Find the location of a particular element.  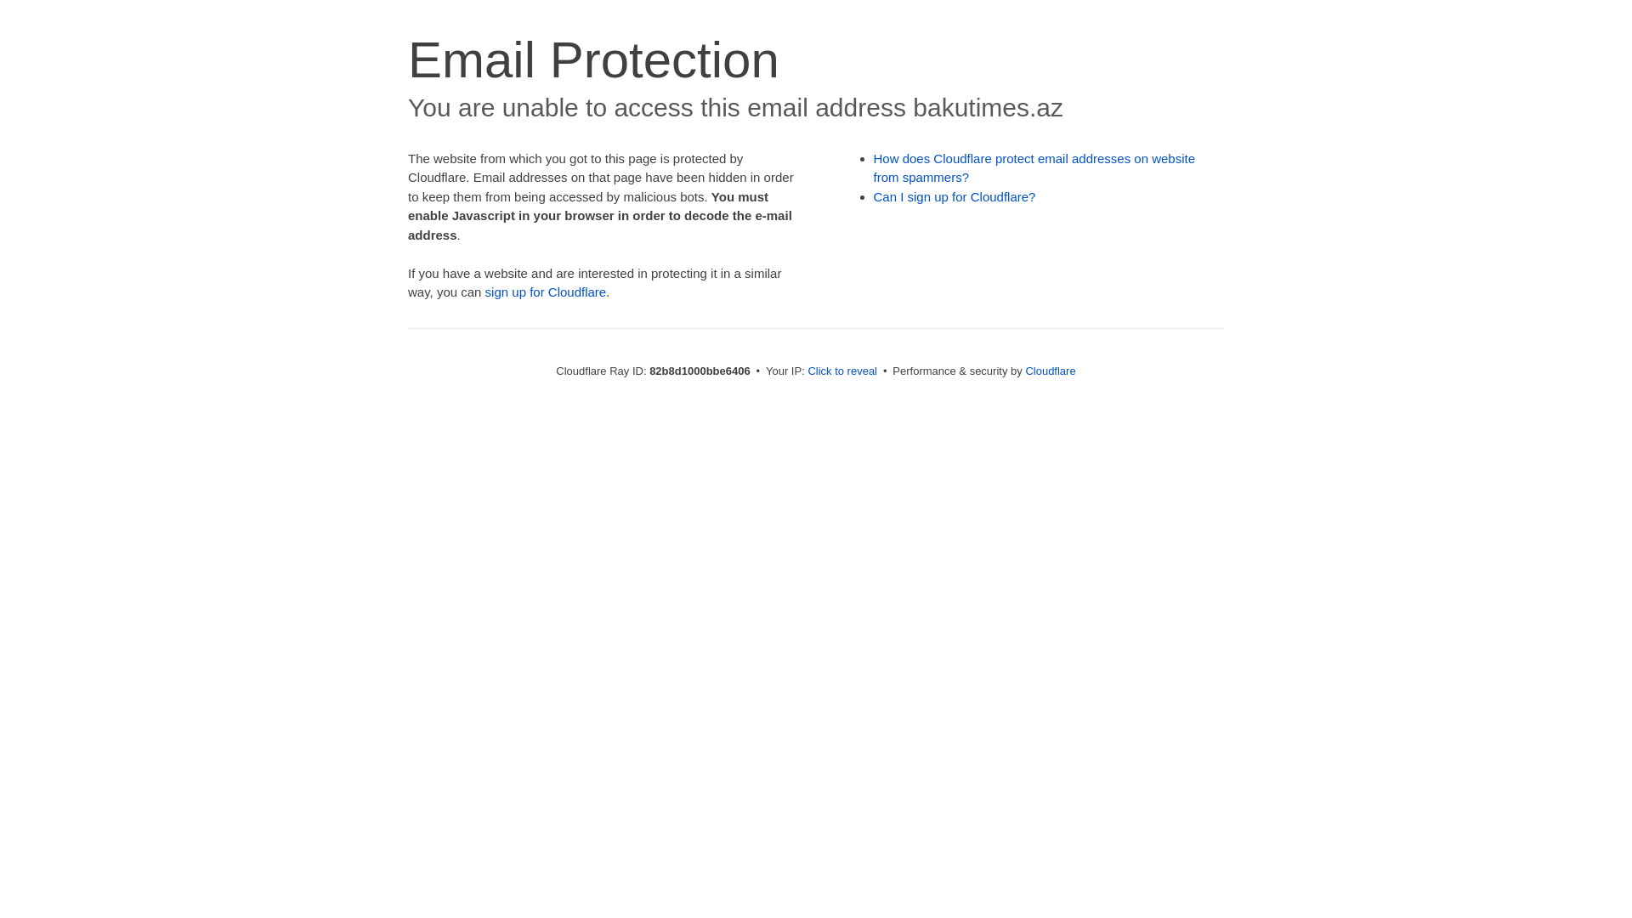

Can I sign up for Cloudflare? is located at coordinates (955, 197).